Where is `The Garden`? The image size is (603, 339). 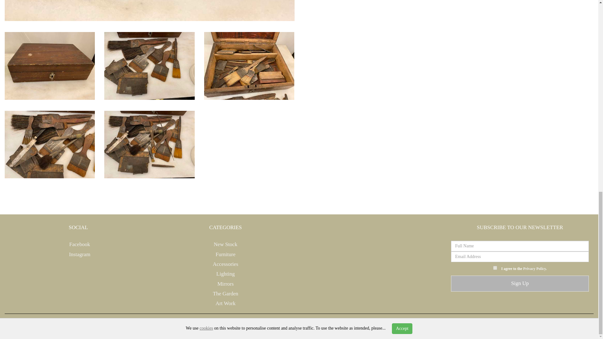 The Garden is located at coordinates (225, 293).